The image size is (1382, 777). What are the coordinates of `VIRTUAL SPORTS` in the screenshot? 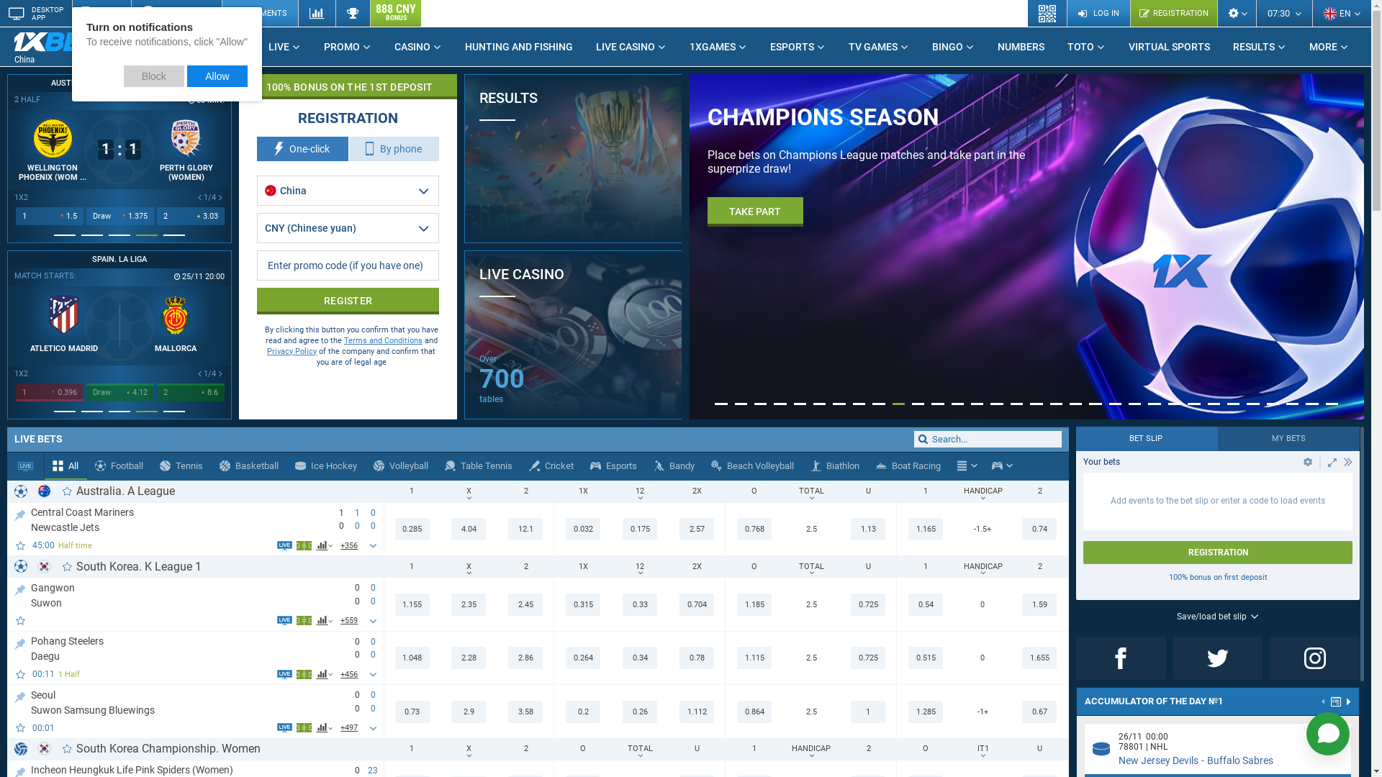 It's located at (1169, 47).